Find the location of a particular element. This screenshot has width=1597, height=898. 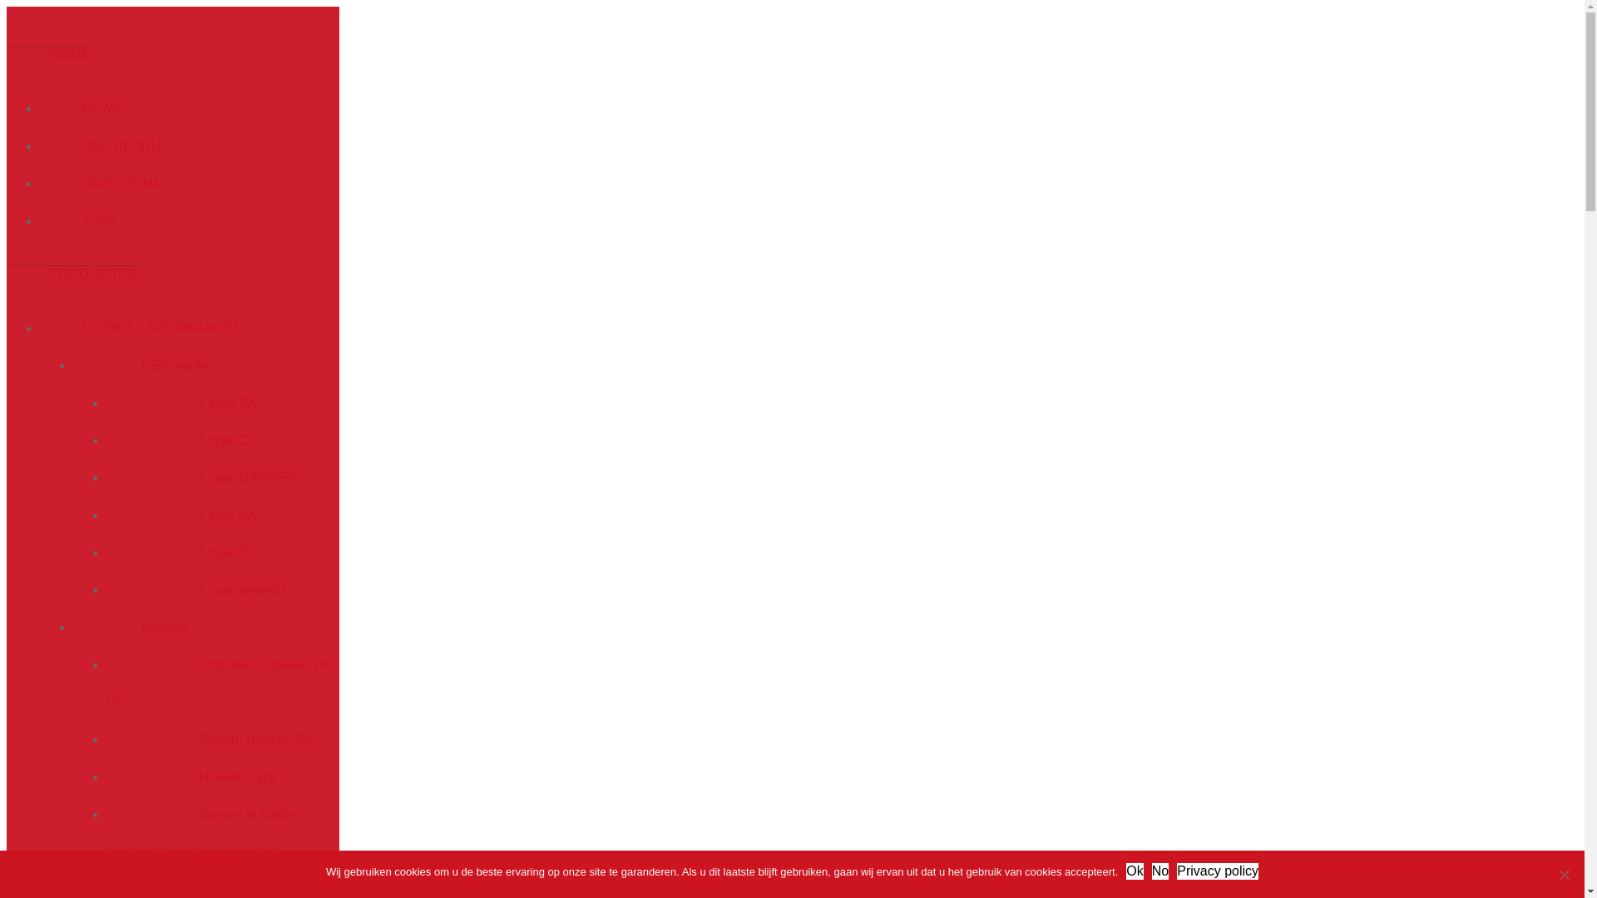

Samen te stellen hoeken (Hoogste elementen) is located at coordinates (203, 833).